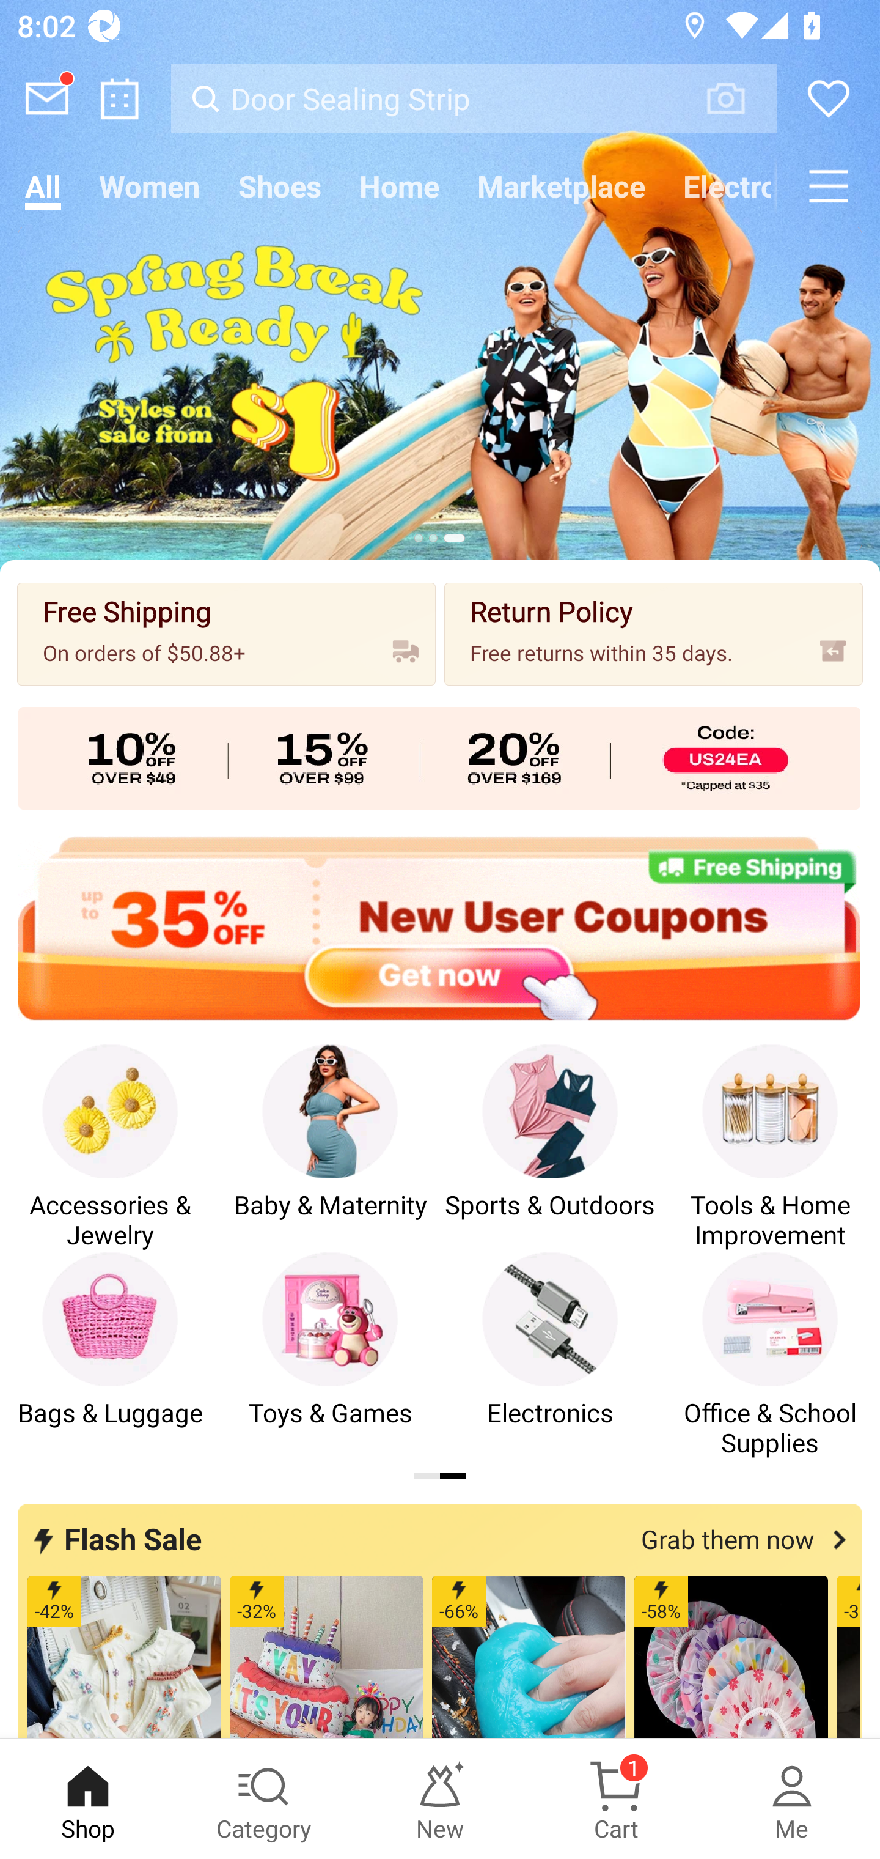  I want to click on Marketplace, so click(561, 186).